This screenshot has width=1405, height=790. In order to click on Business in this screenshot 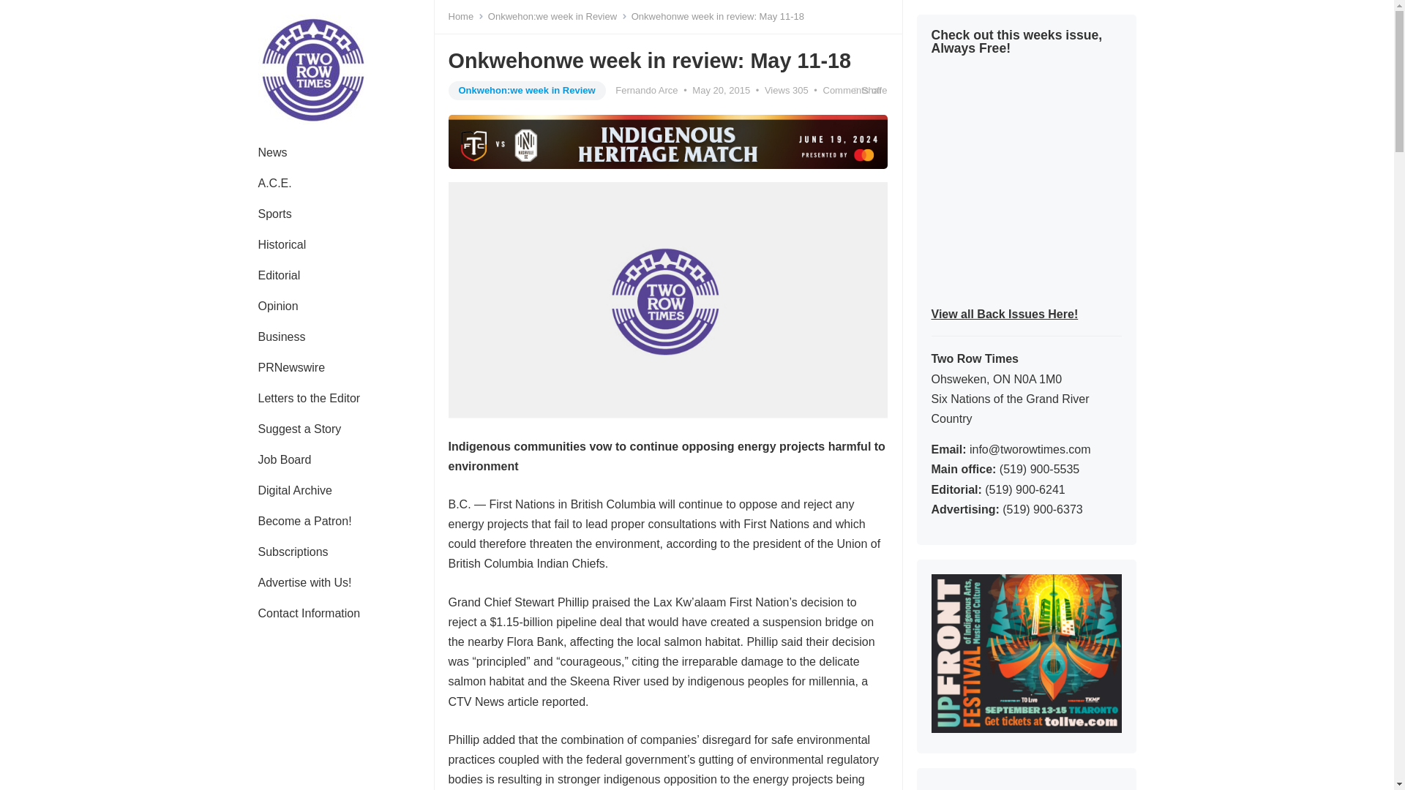, I will do `click(281, 336)`.